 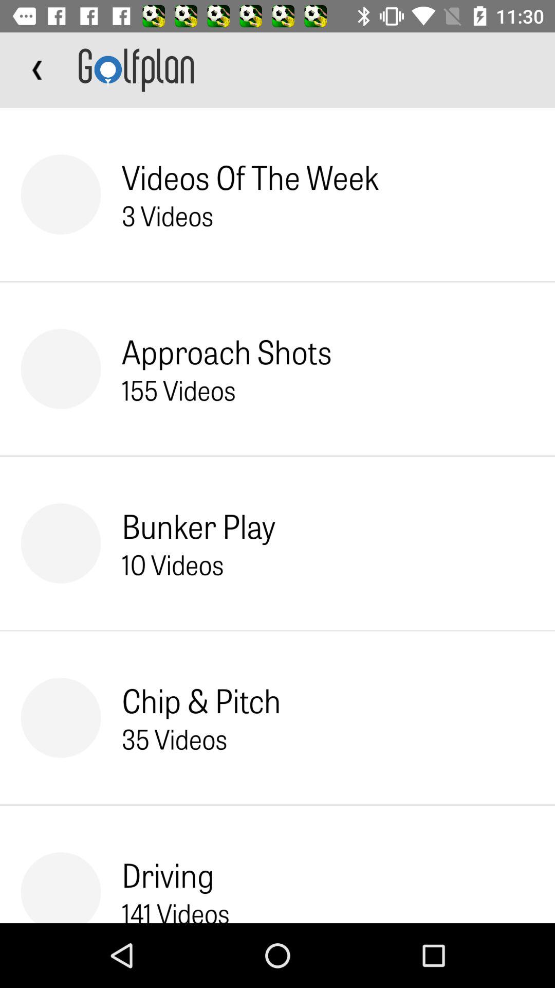 I want to click on press the item below 3 videos, so click(x=226, y=351).